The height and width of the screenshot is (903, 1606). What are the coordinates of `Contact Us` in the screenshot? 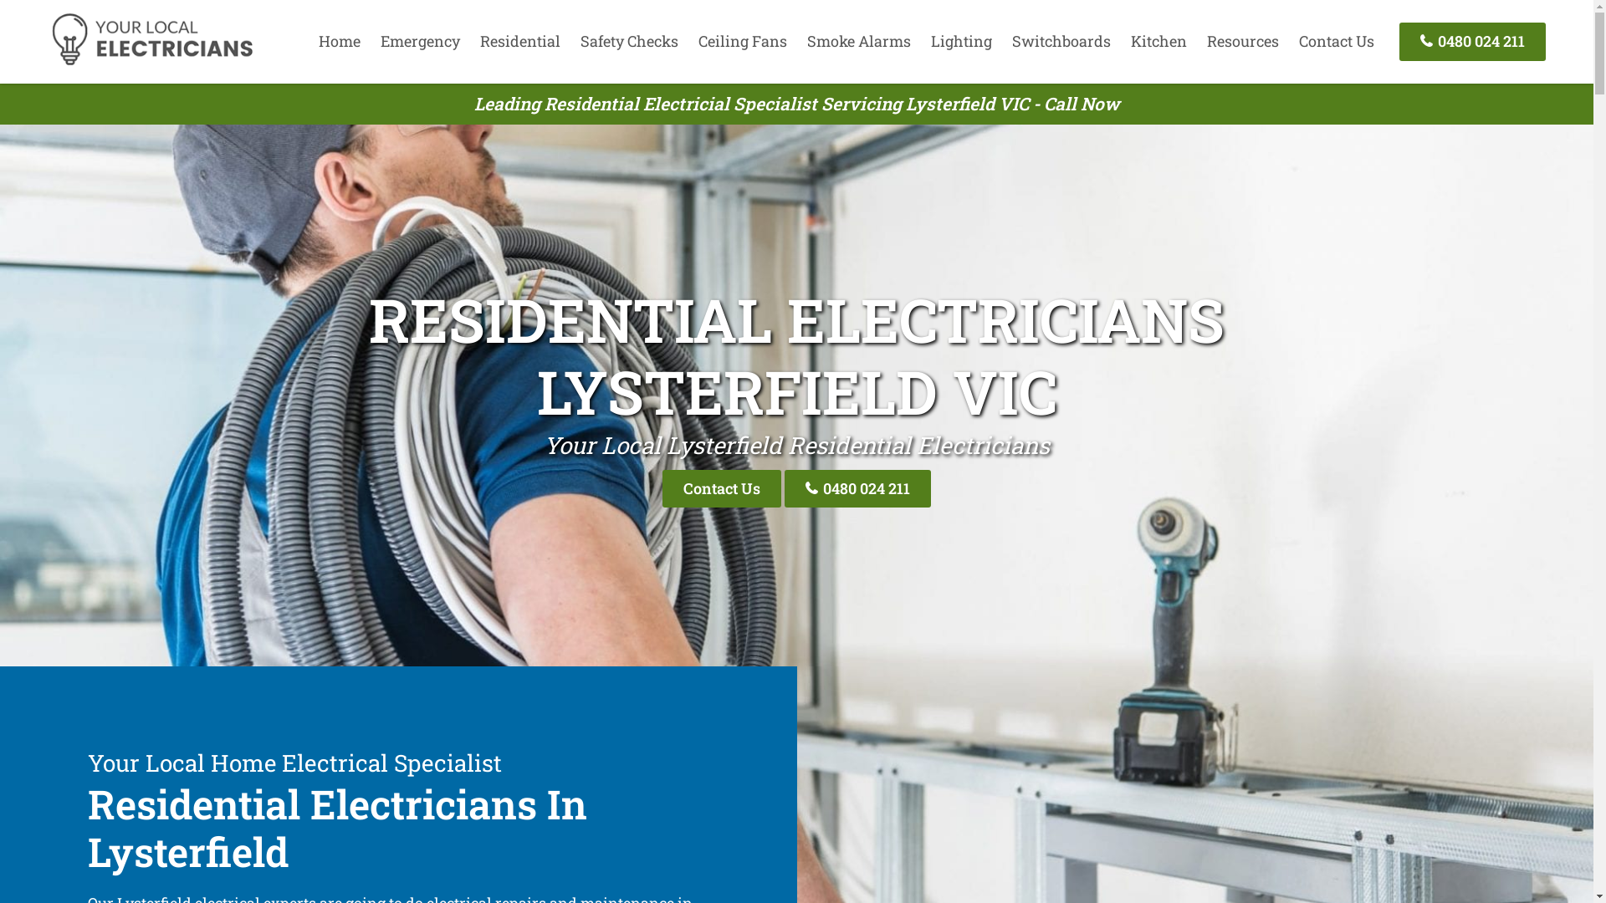 It's located at (722, 488).